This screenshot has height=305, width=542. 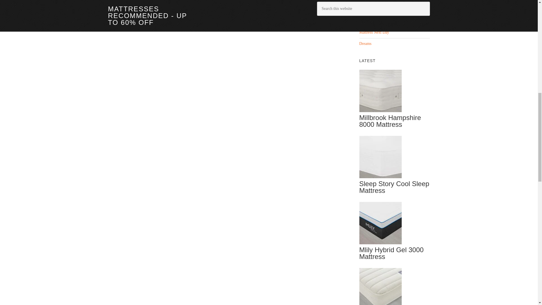 I want to click on Mattress Online, so click(x=371, y=21).